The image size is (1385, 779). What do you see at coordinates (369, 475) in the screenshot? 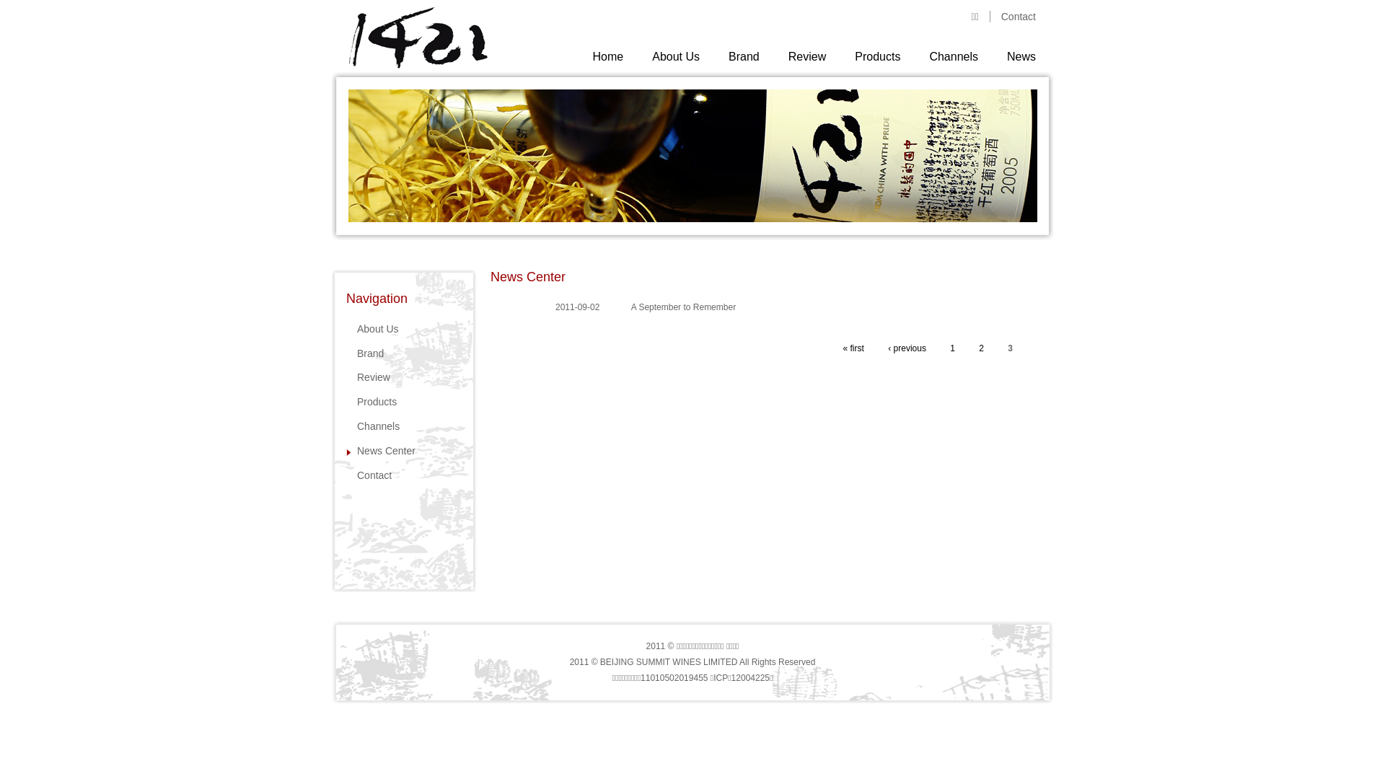
I see `Contact` at bounding box center [369, 475].